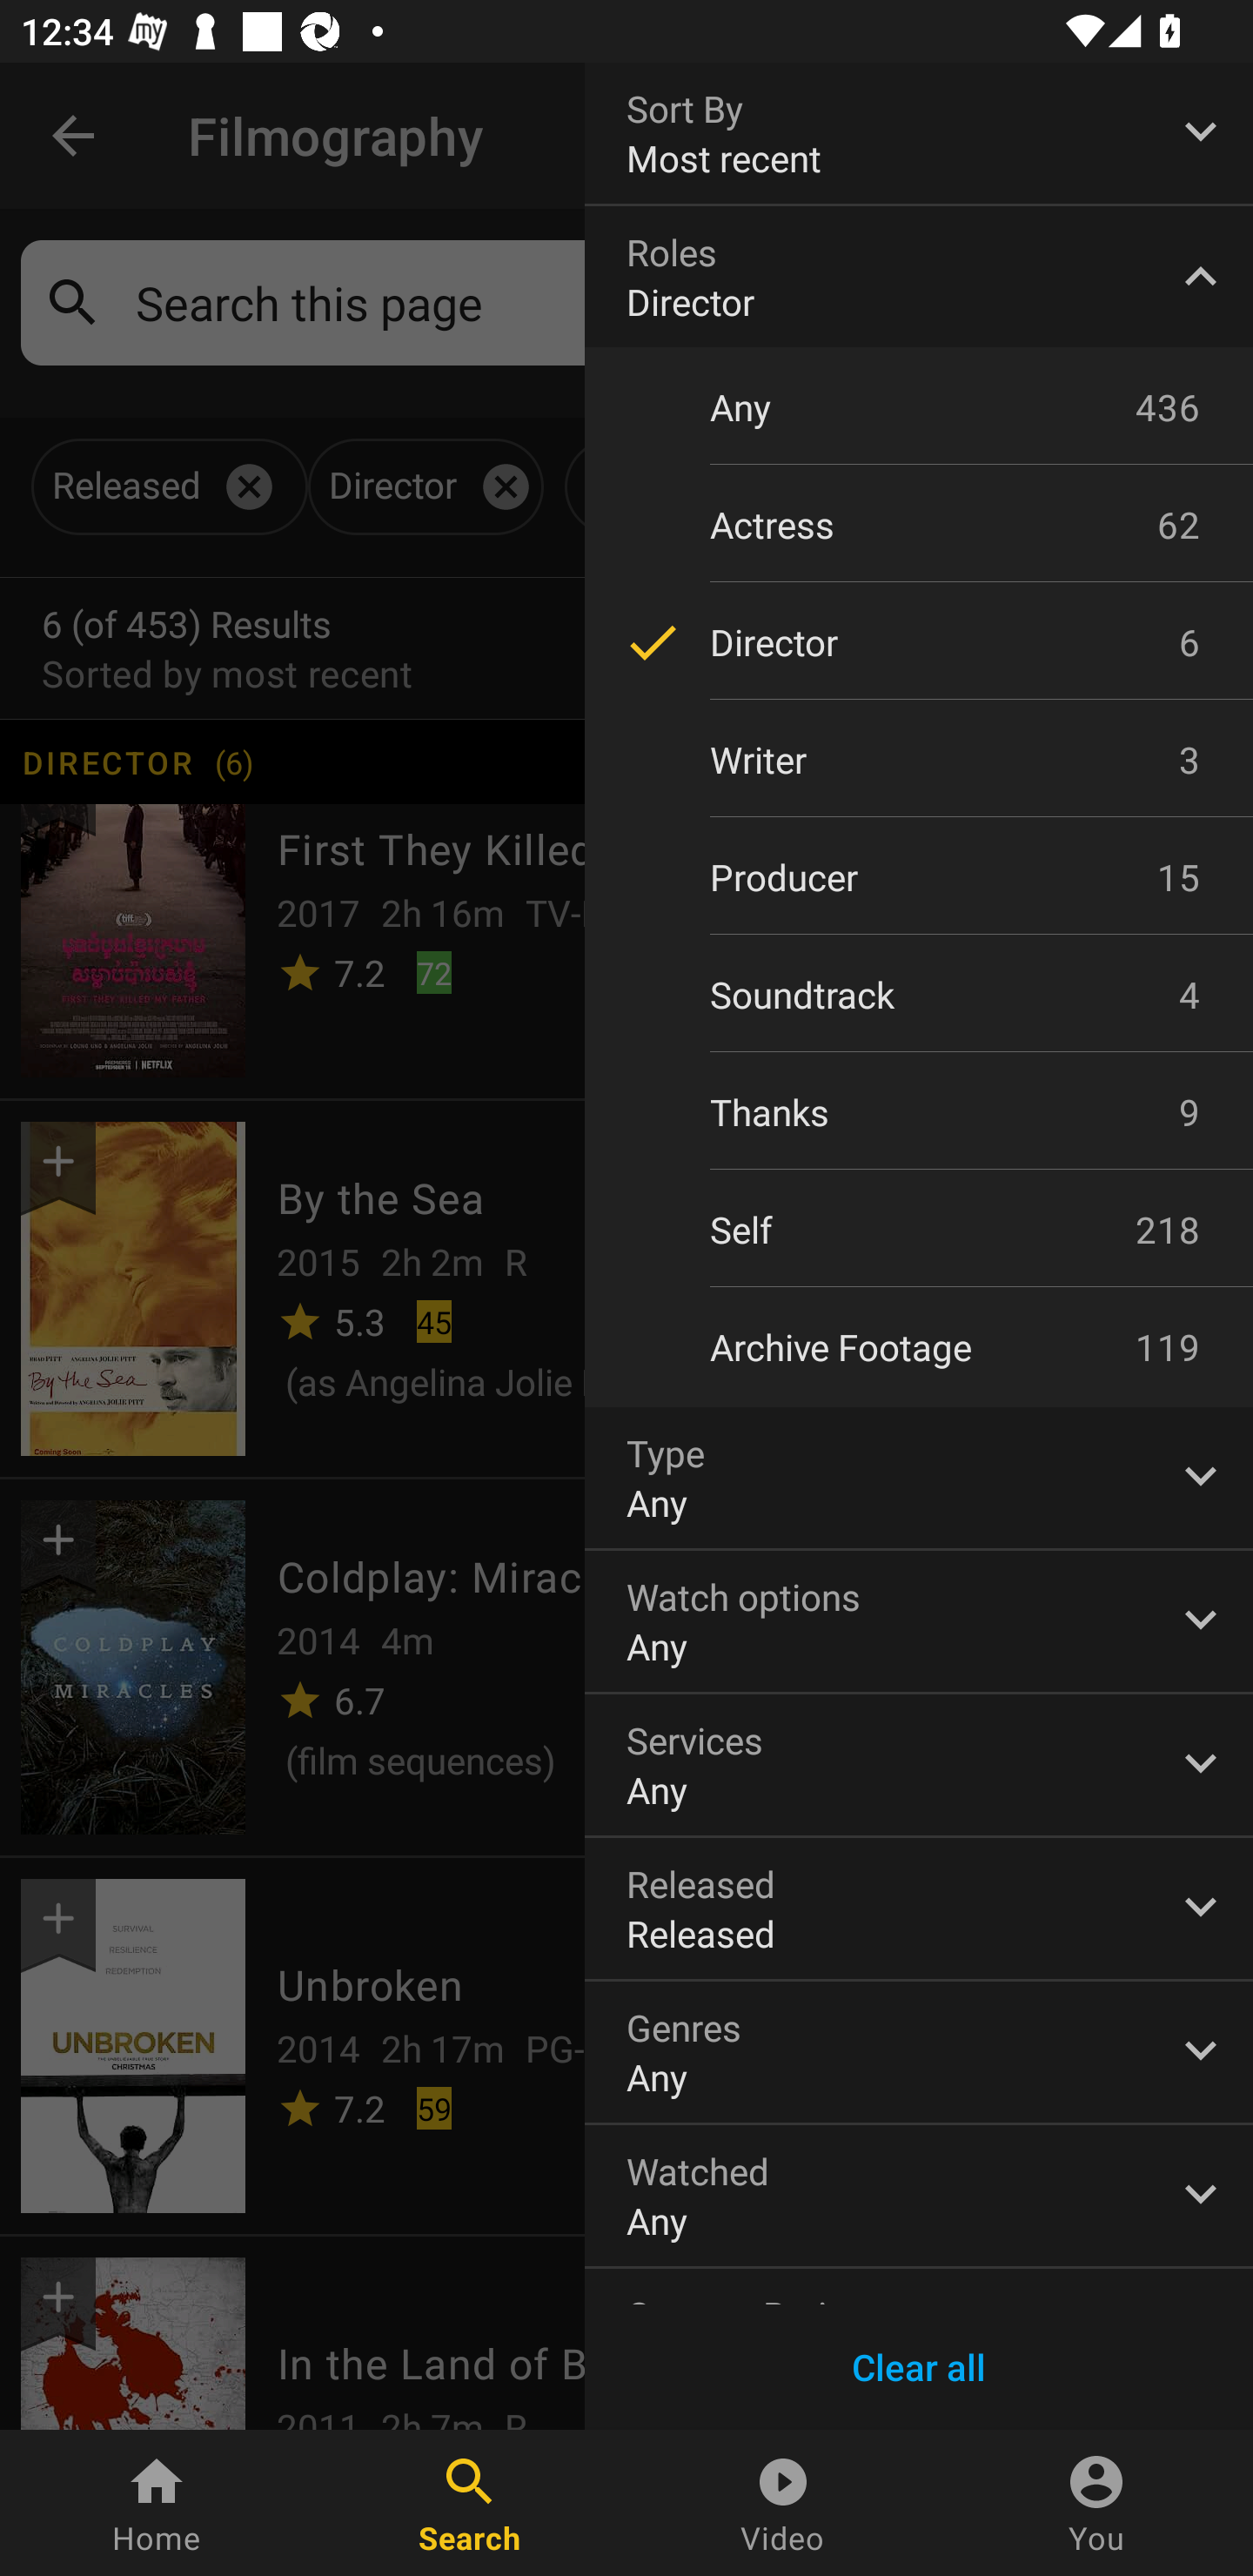 The width and height of the screenshot is (1253, 2576). Describe the element at coordinates (919, 877) in the screenshot. I see `Producer 15` at that location.